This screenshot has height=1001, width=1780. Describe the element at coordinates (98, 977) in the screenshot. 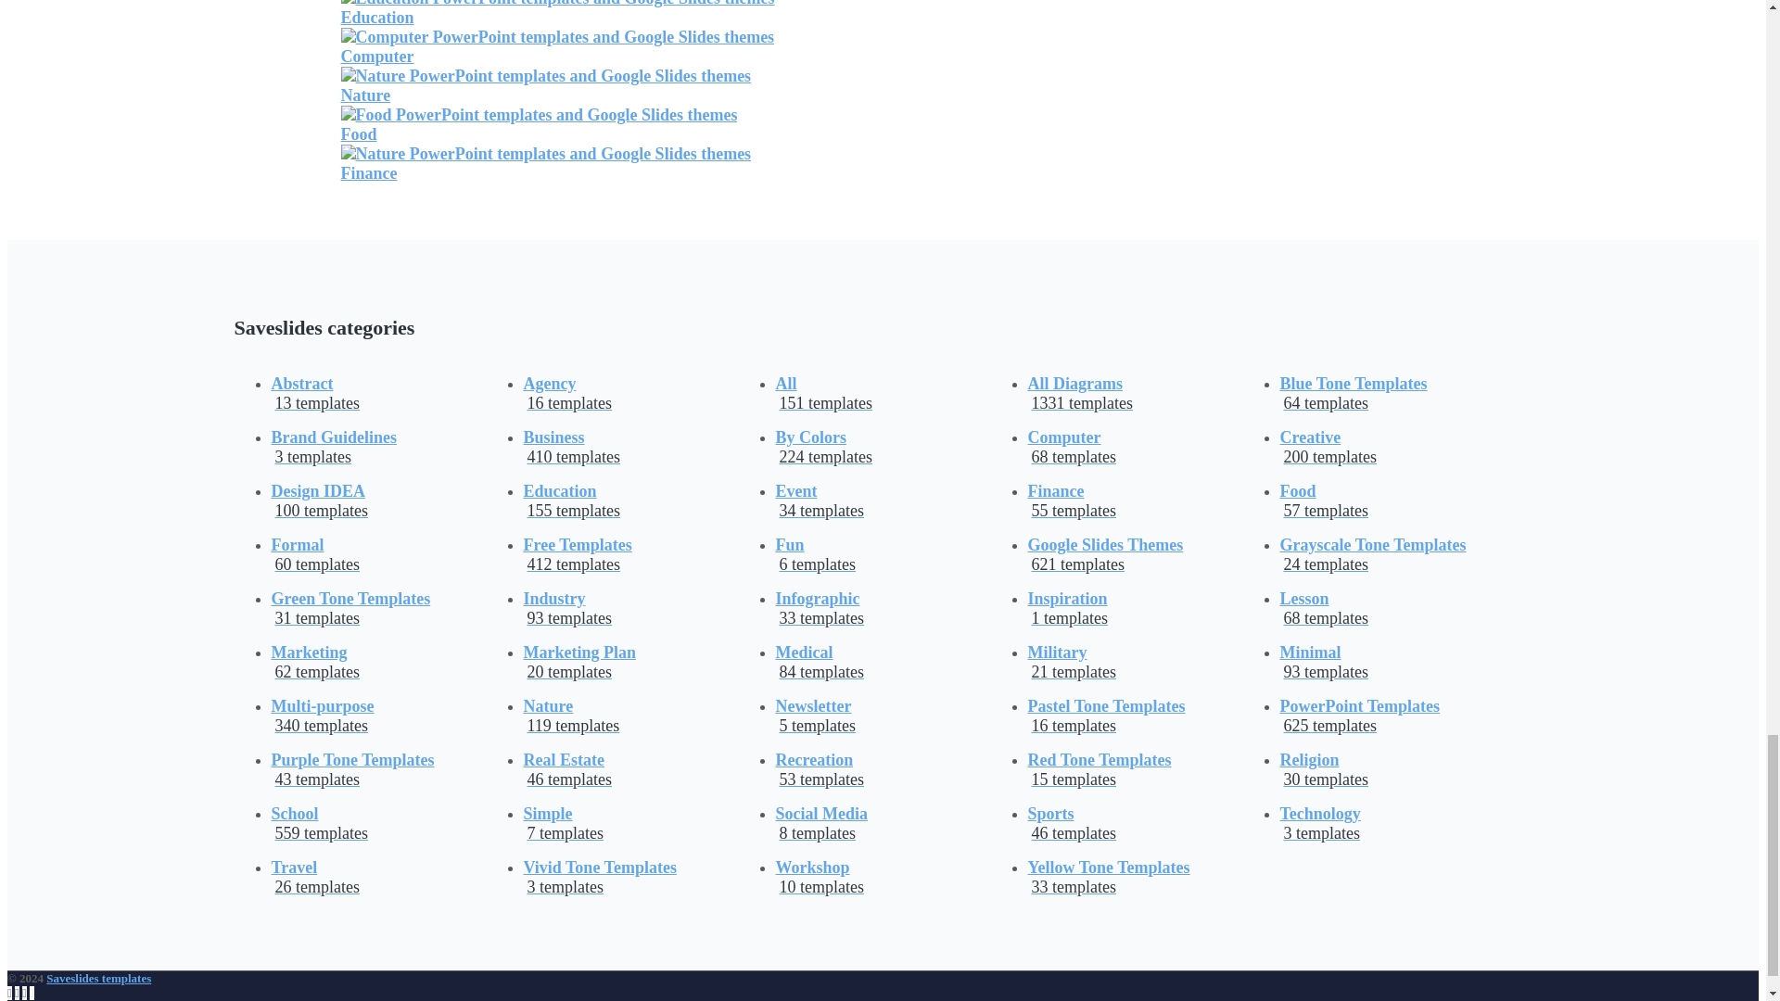

I see ` Best website where you can find free PowerPoint Templates` at that location.